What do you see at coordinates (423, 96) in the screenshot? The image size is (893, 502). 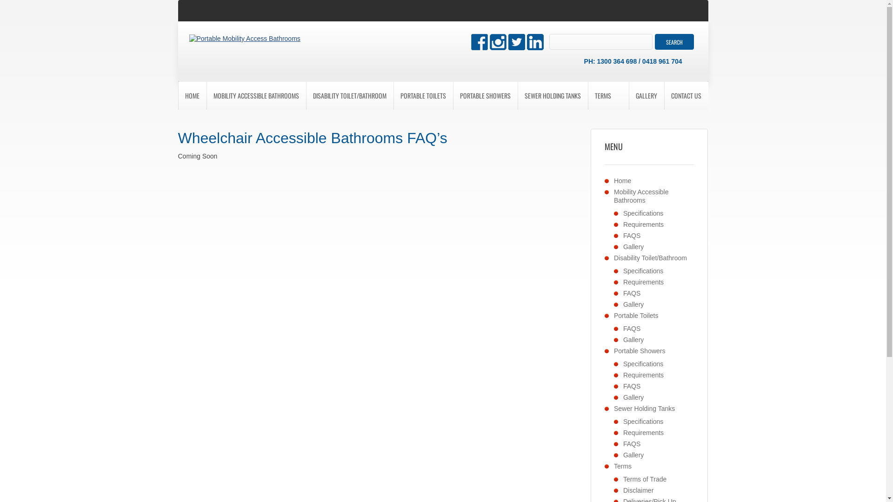 I see `PORTABLE TOILETS` at bounding box center [423, 96].